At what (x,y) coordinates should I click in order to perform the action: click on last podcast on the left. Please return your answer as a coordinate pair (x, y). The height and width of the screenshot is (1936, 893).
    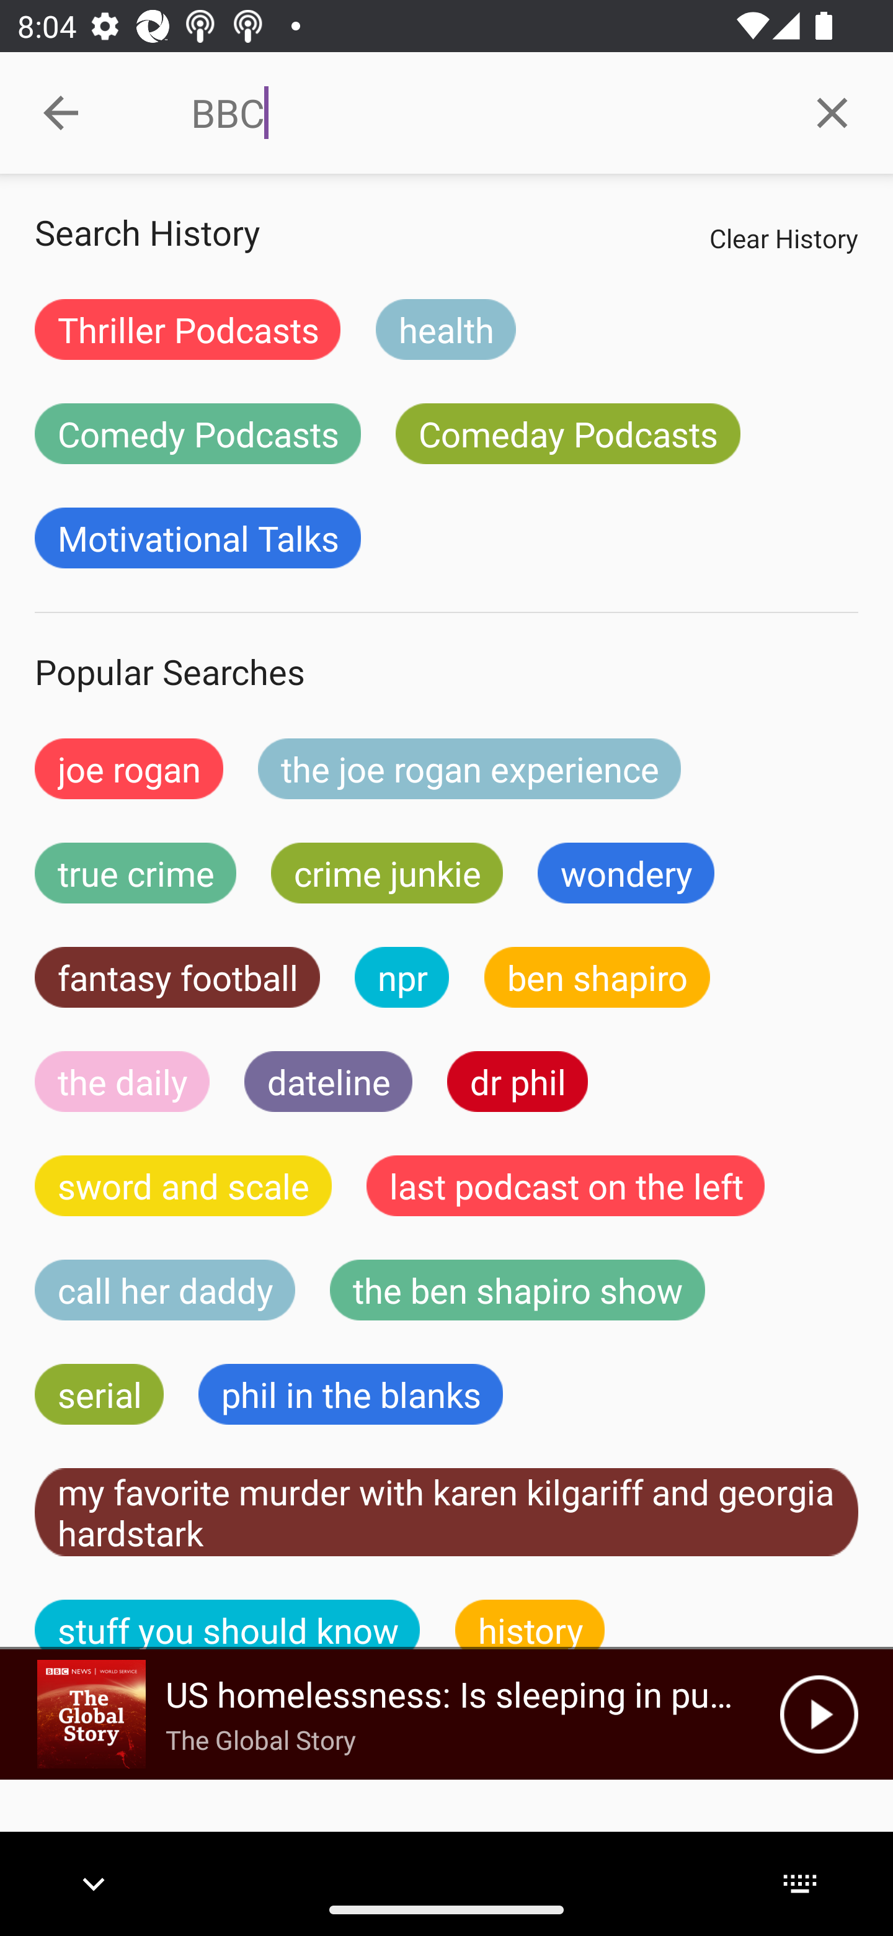
    Looking at the image, I should click on (566, 1185).